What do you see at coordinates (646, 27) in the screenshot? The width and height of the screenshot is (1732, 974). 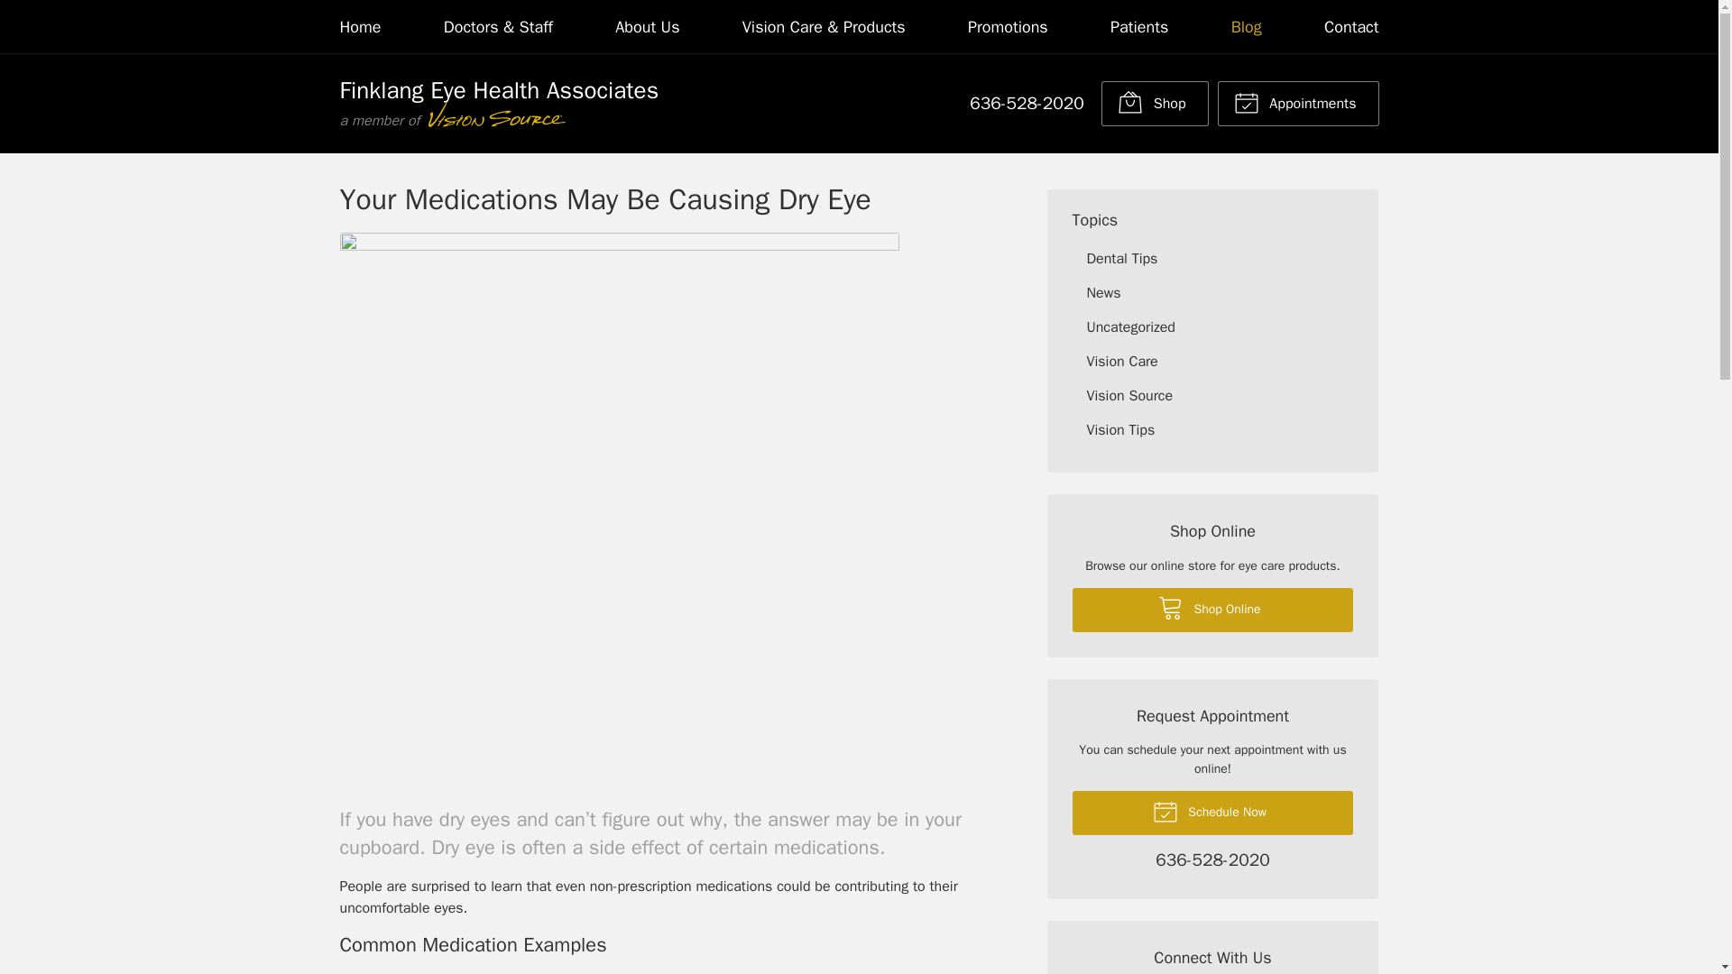 I see `About Us` at bounding box center [646, 27].